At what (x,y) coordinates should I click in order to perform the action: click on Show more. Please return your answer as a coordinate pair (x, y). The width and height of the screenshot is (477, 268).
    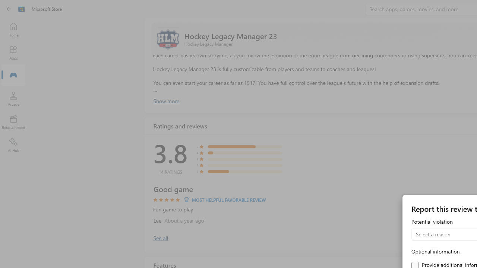
    Looking at the image, I should click on (166, 101).